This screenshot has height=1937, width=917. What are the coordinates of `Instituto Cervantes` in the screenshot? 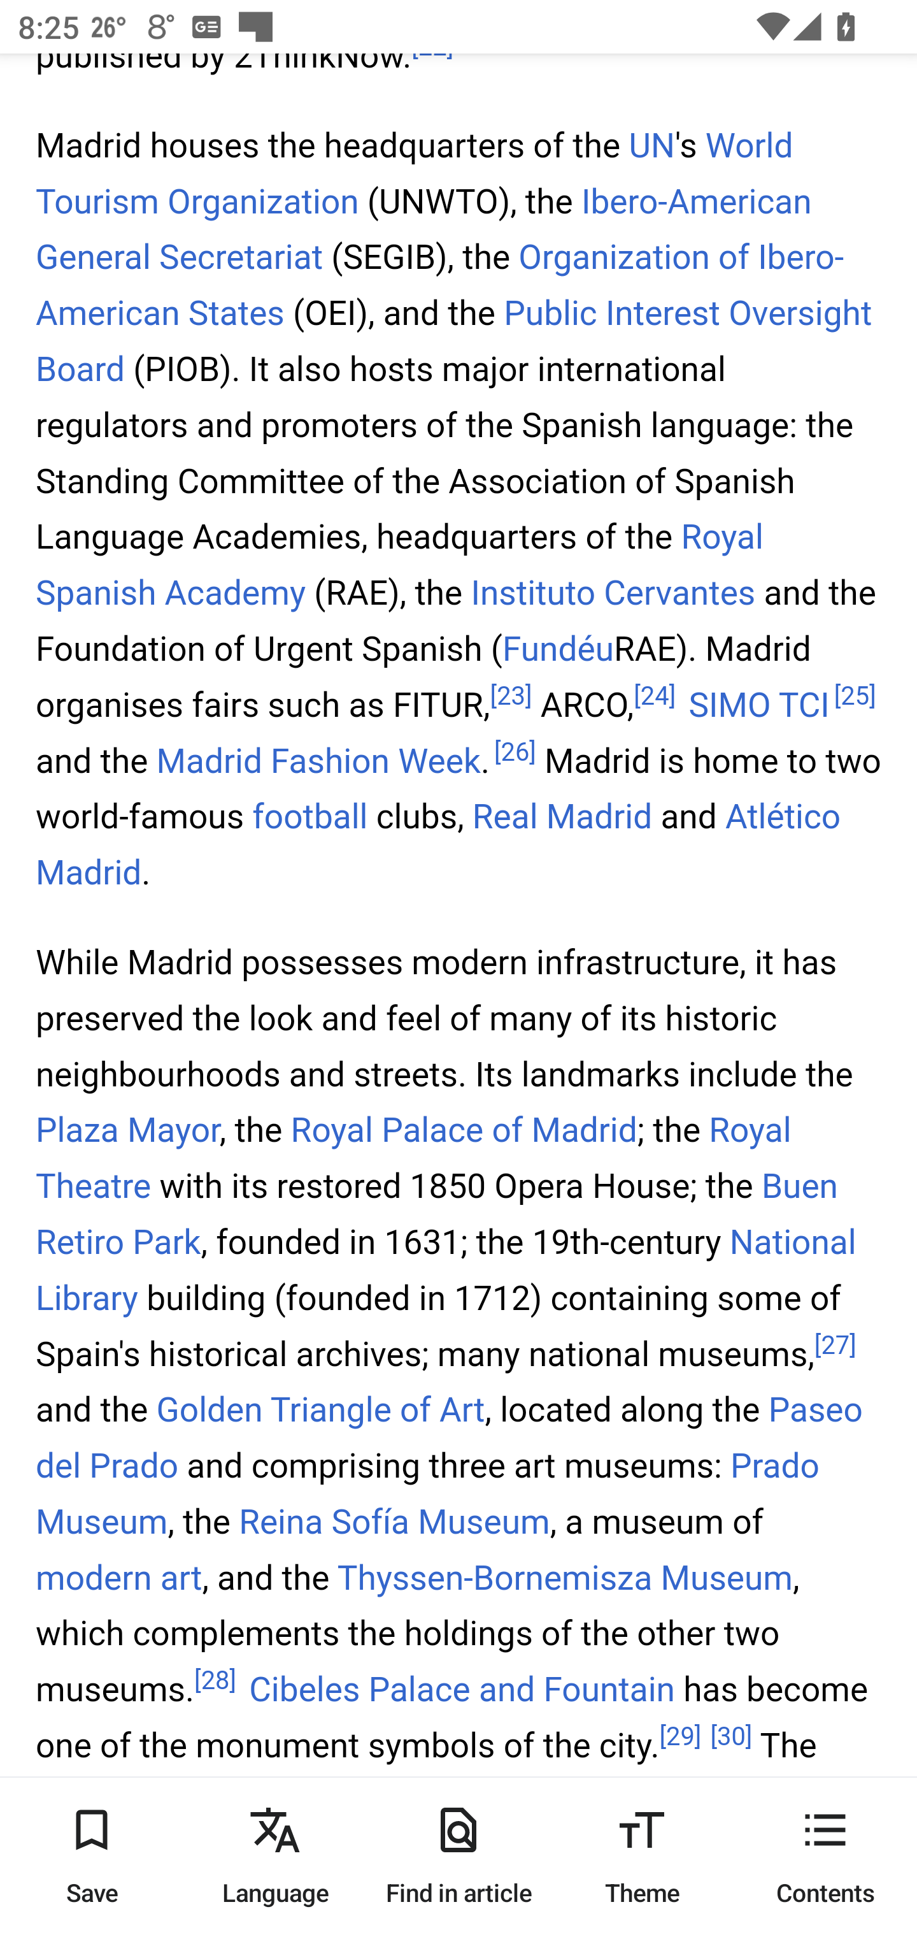 It's located at (613, 594).